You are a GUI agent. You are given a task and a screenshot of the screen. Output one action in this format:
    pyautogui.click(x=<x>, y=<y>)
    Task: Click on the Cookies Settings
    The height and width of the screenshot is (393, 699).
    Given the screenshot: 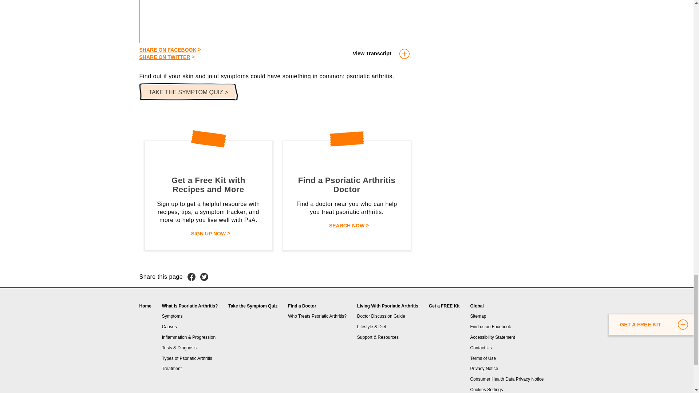 What is the action you would take?
    pyautogui.click(x=486, y=389)
    